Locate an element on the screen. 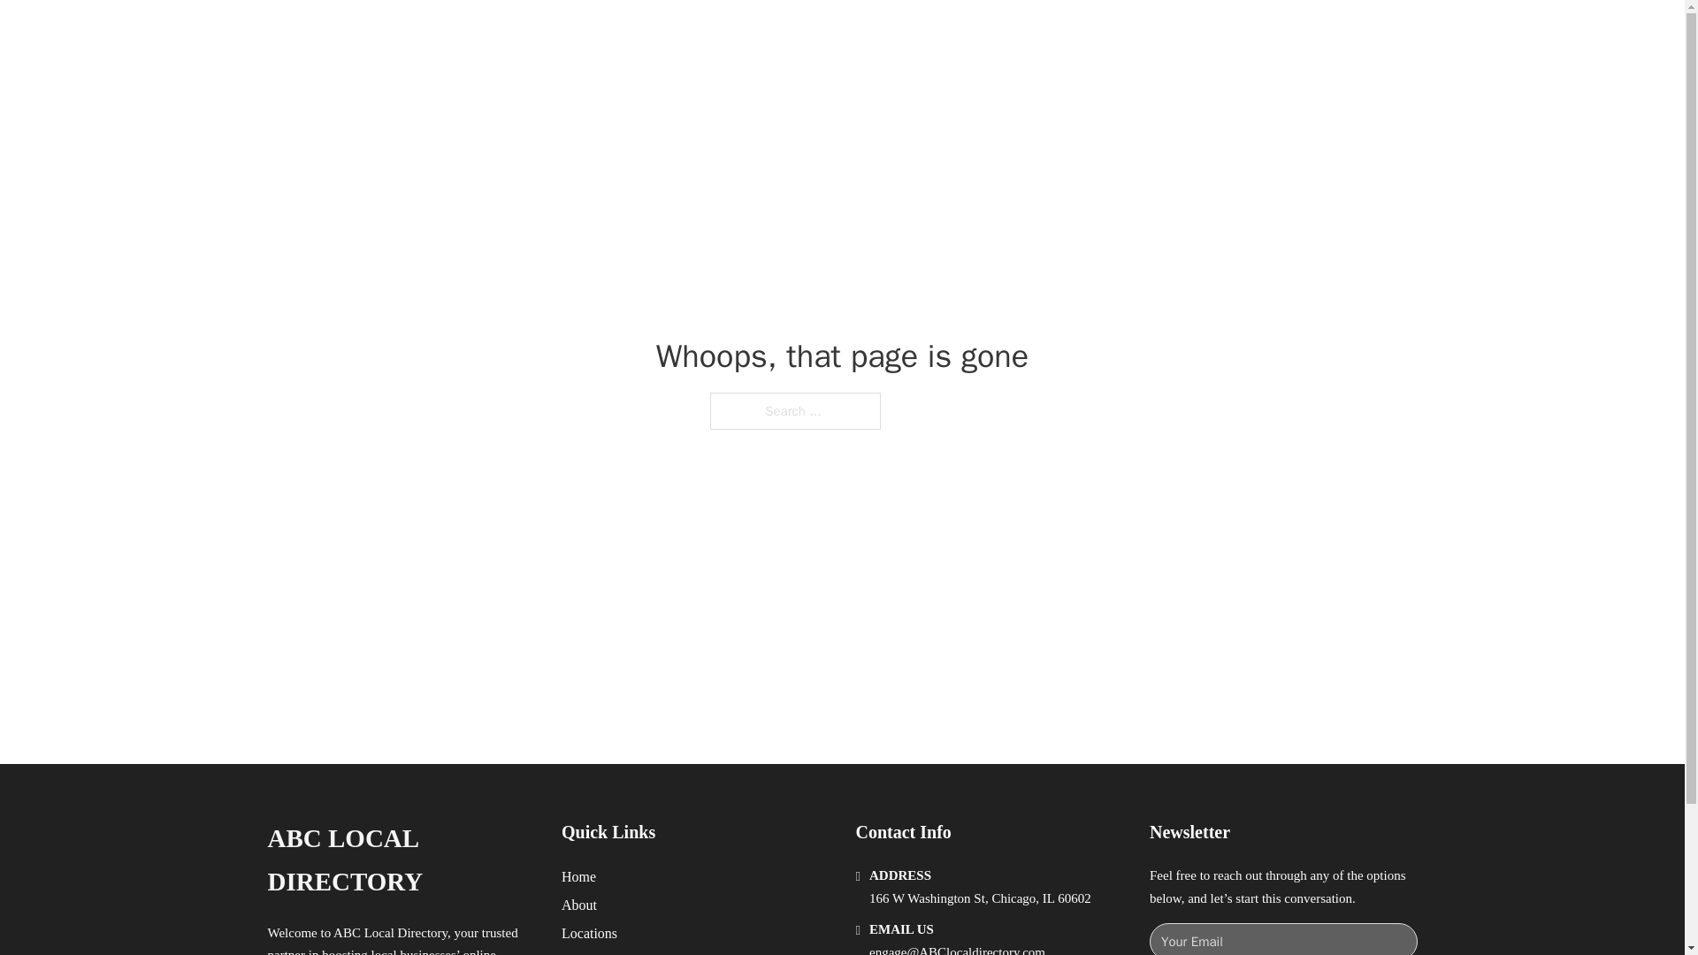 The height and width of the screenshot is (955, 1698). Locations is located at coordinates (589, 934).